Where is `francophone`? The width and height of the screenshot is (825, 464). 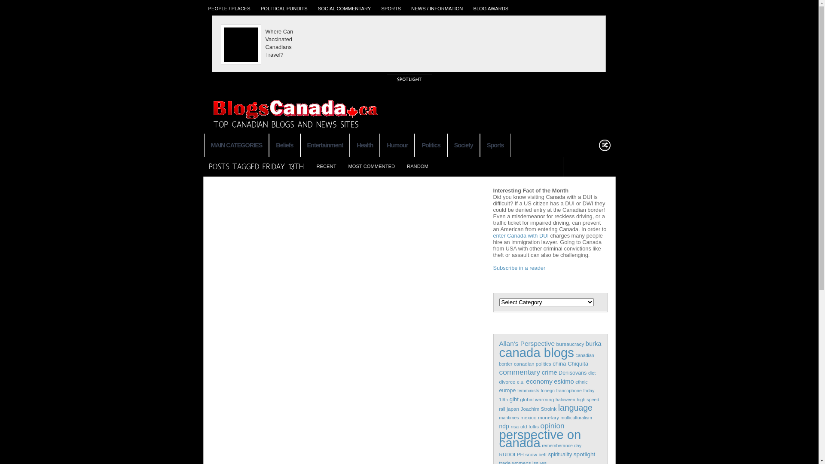
francophone is located at coordinates (569, 391).